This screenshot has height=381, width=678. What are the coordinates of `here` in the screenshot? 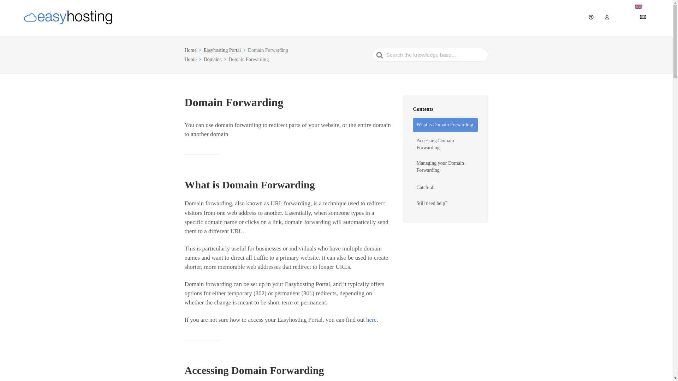 It's located at (371, 320).